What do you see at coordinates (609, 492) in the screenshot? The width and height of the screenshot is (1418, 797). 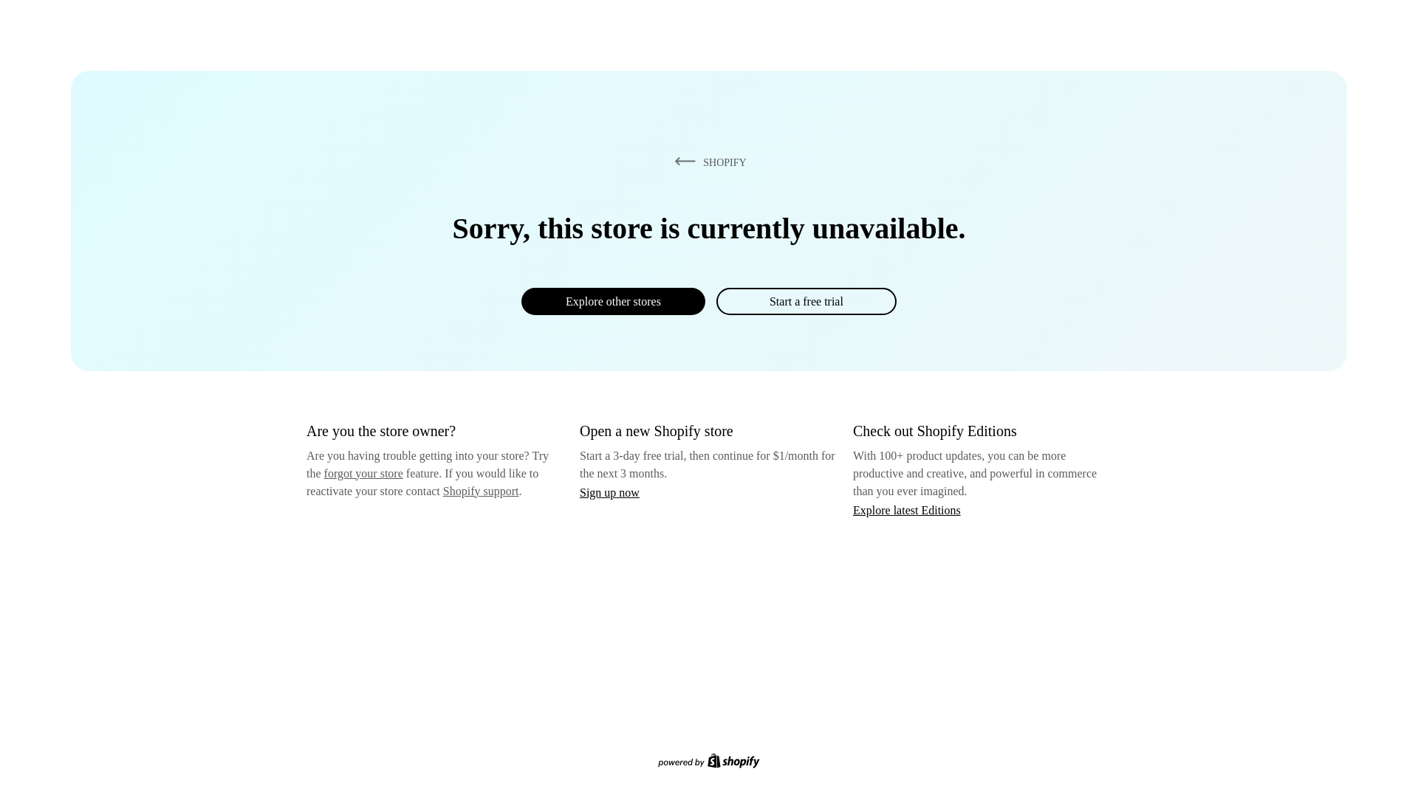 I see `Sign up now` at bounding box center [609, 492].